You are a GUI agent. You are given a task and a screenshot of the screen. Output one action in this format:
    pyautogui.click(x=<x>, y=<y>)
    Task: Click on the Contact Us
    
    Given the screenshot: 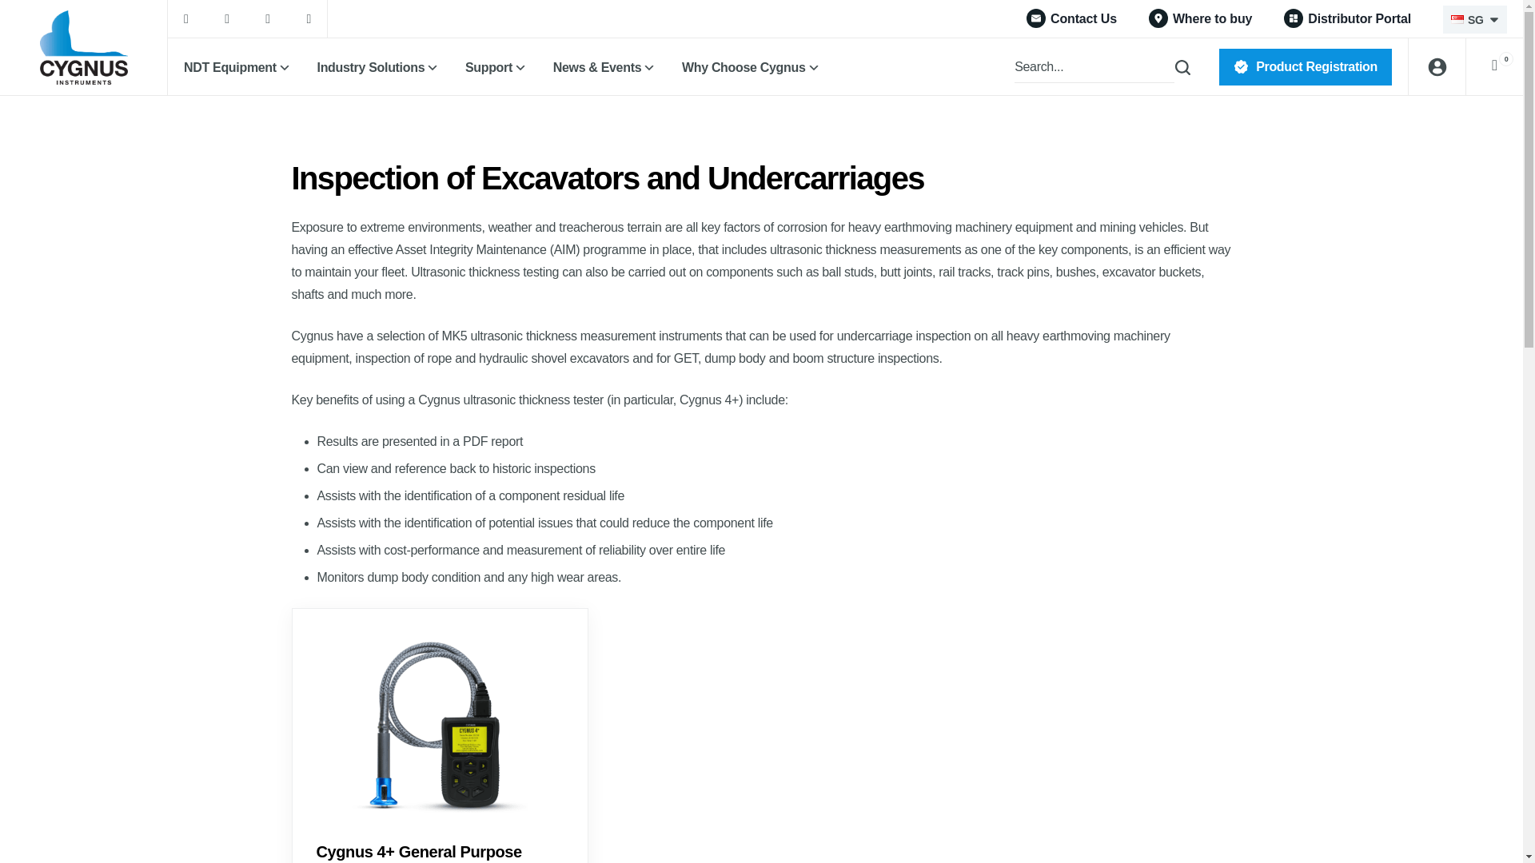 What is the action you would take?
    pyautogui.click(x=1071, y=18)
    